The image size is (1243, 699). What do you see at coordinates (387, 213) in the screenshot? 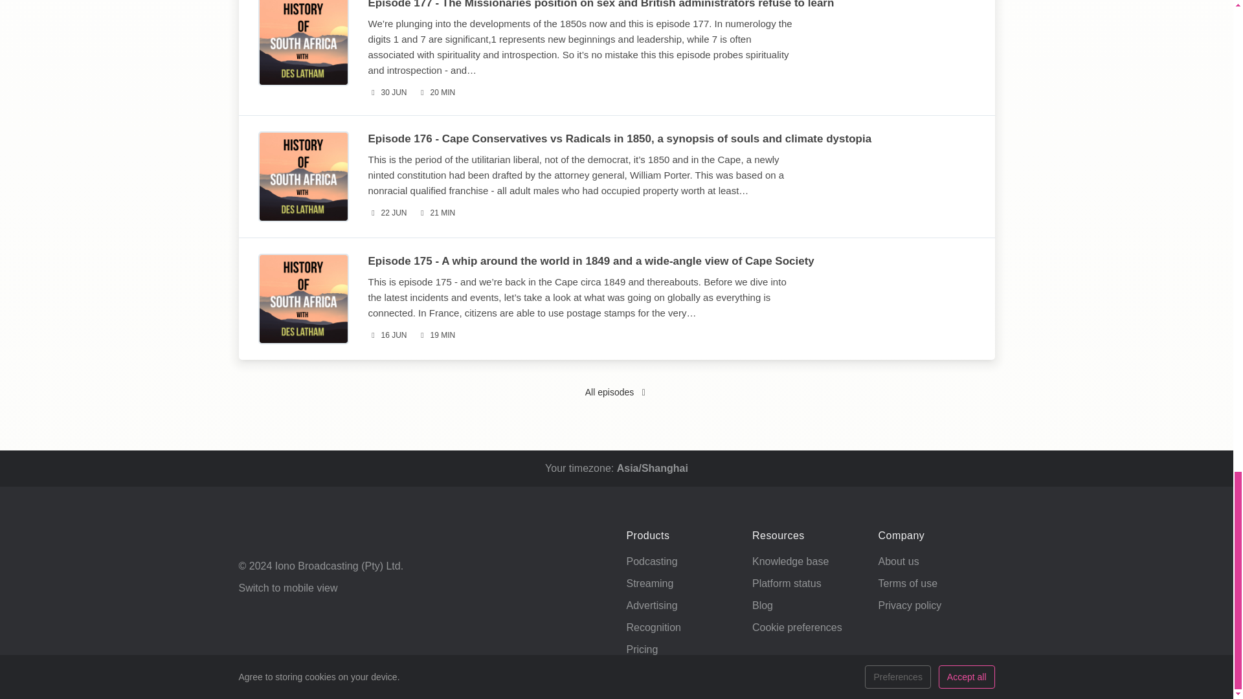
I see `Published` at bounding box center [387, 213].